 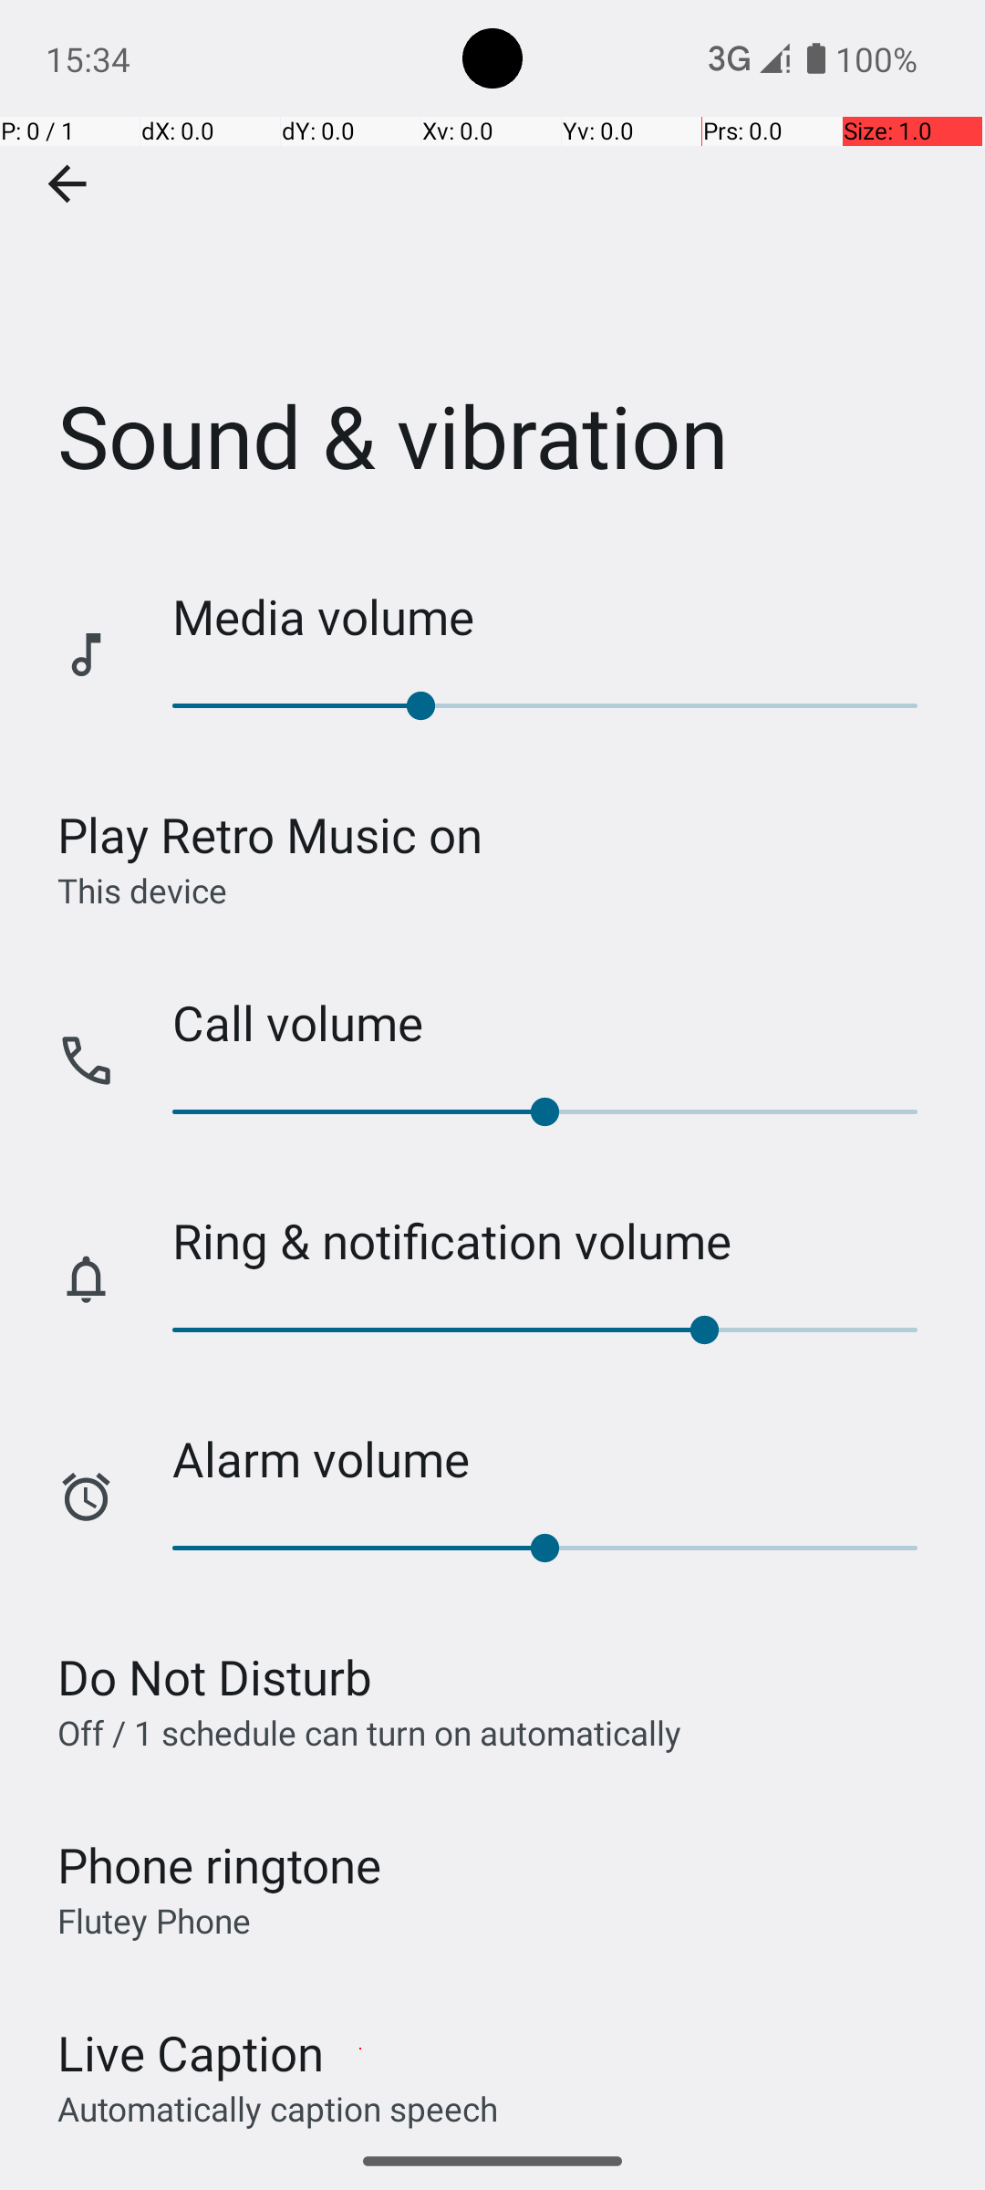 I want to click on Off / 1 schedule can turn on automatically, so click(x=369, y=1732).